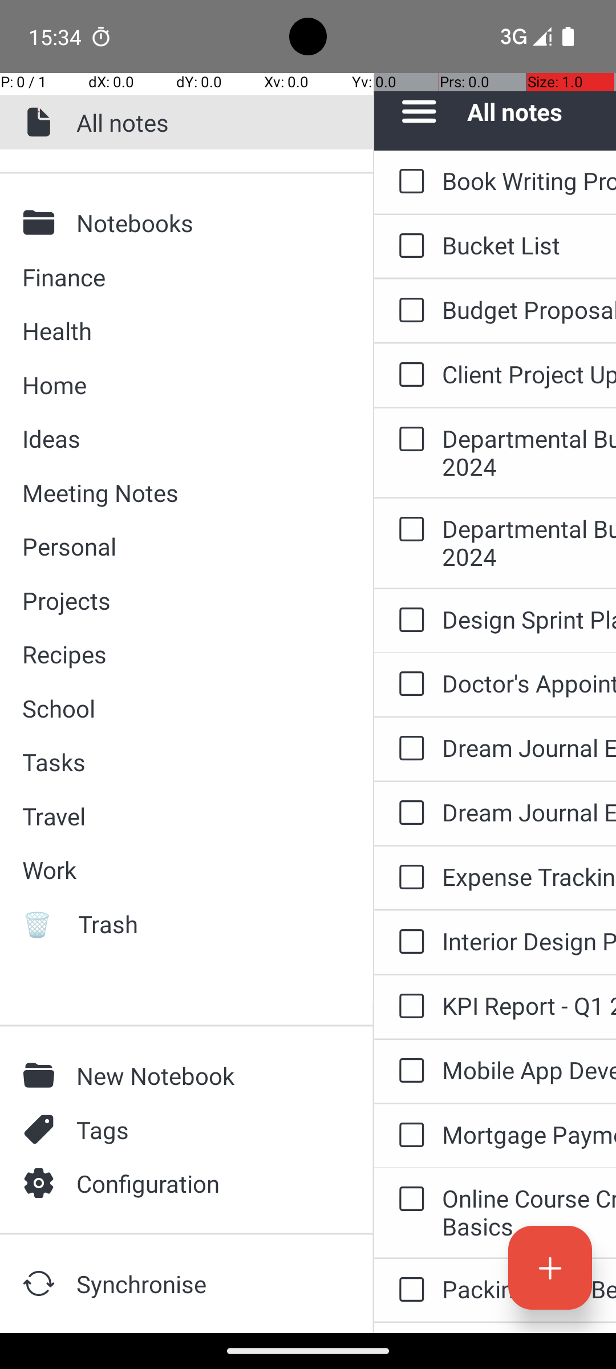  Describe the element at coordinates (408, 1007) in the screenshot. I see `to-do: KPI Report - Q1 2024` at that location.